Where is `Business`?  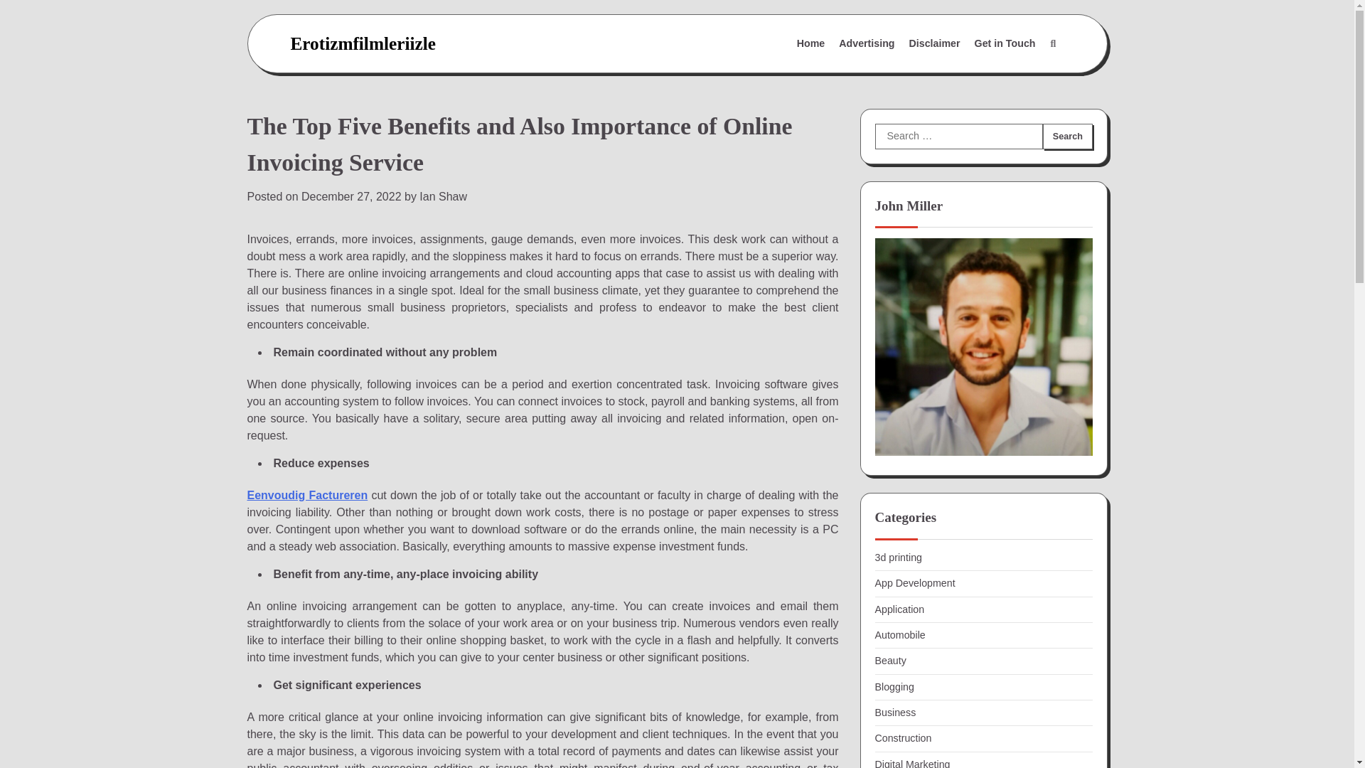
Business is located at coordinates (895, 712).